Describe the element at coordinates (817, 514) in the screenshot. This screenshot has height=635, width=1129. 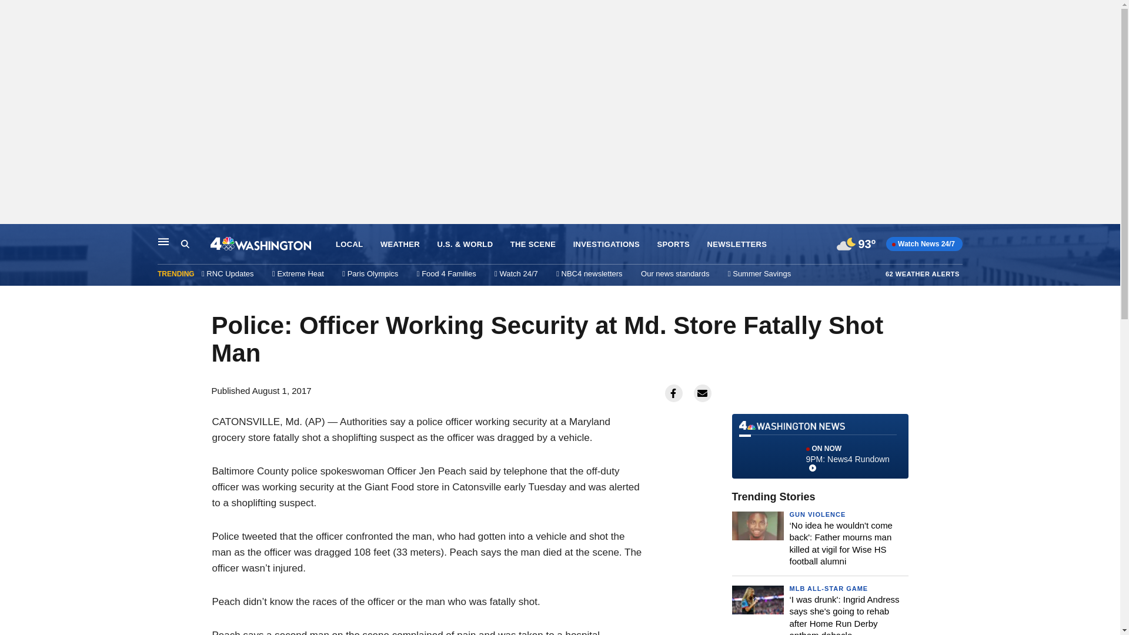
I see `GUN VIOLENCE` at that location.